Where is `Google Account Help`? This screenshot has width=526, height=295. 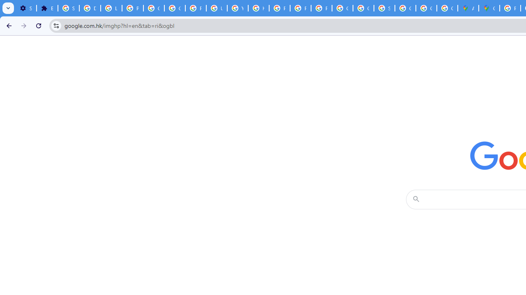 Google Account Help is located at coordinates (174, 8).